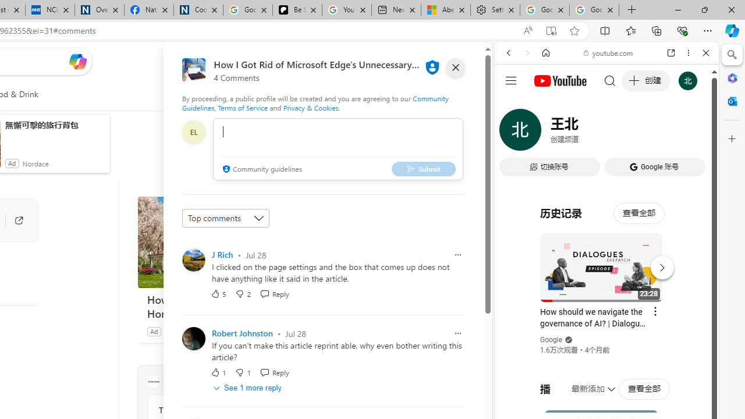  I want to click on Trailer #2 [HD], so click(606, 345).